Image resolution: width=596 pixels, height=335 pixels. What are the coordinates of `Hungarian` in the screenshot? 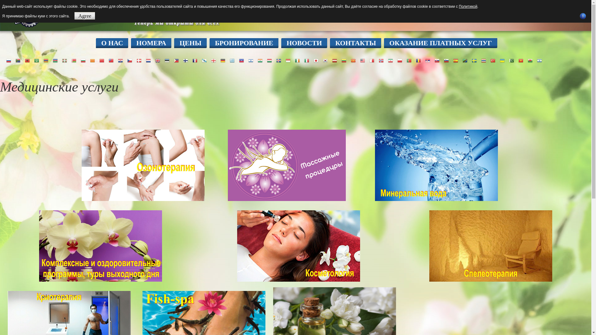 It's located at (269, 60).